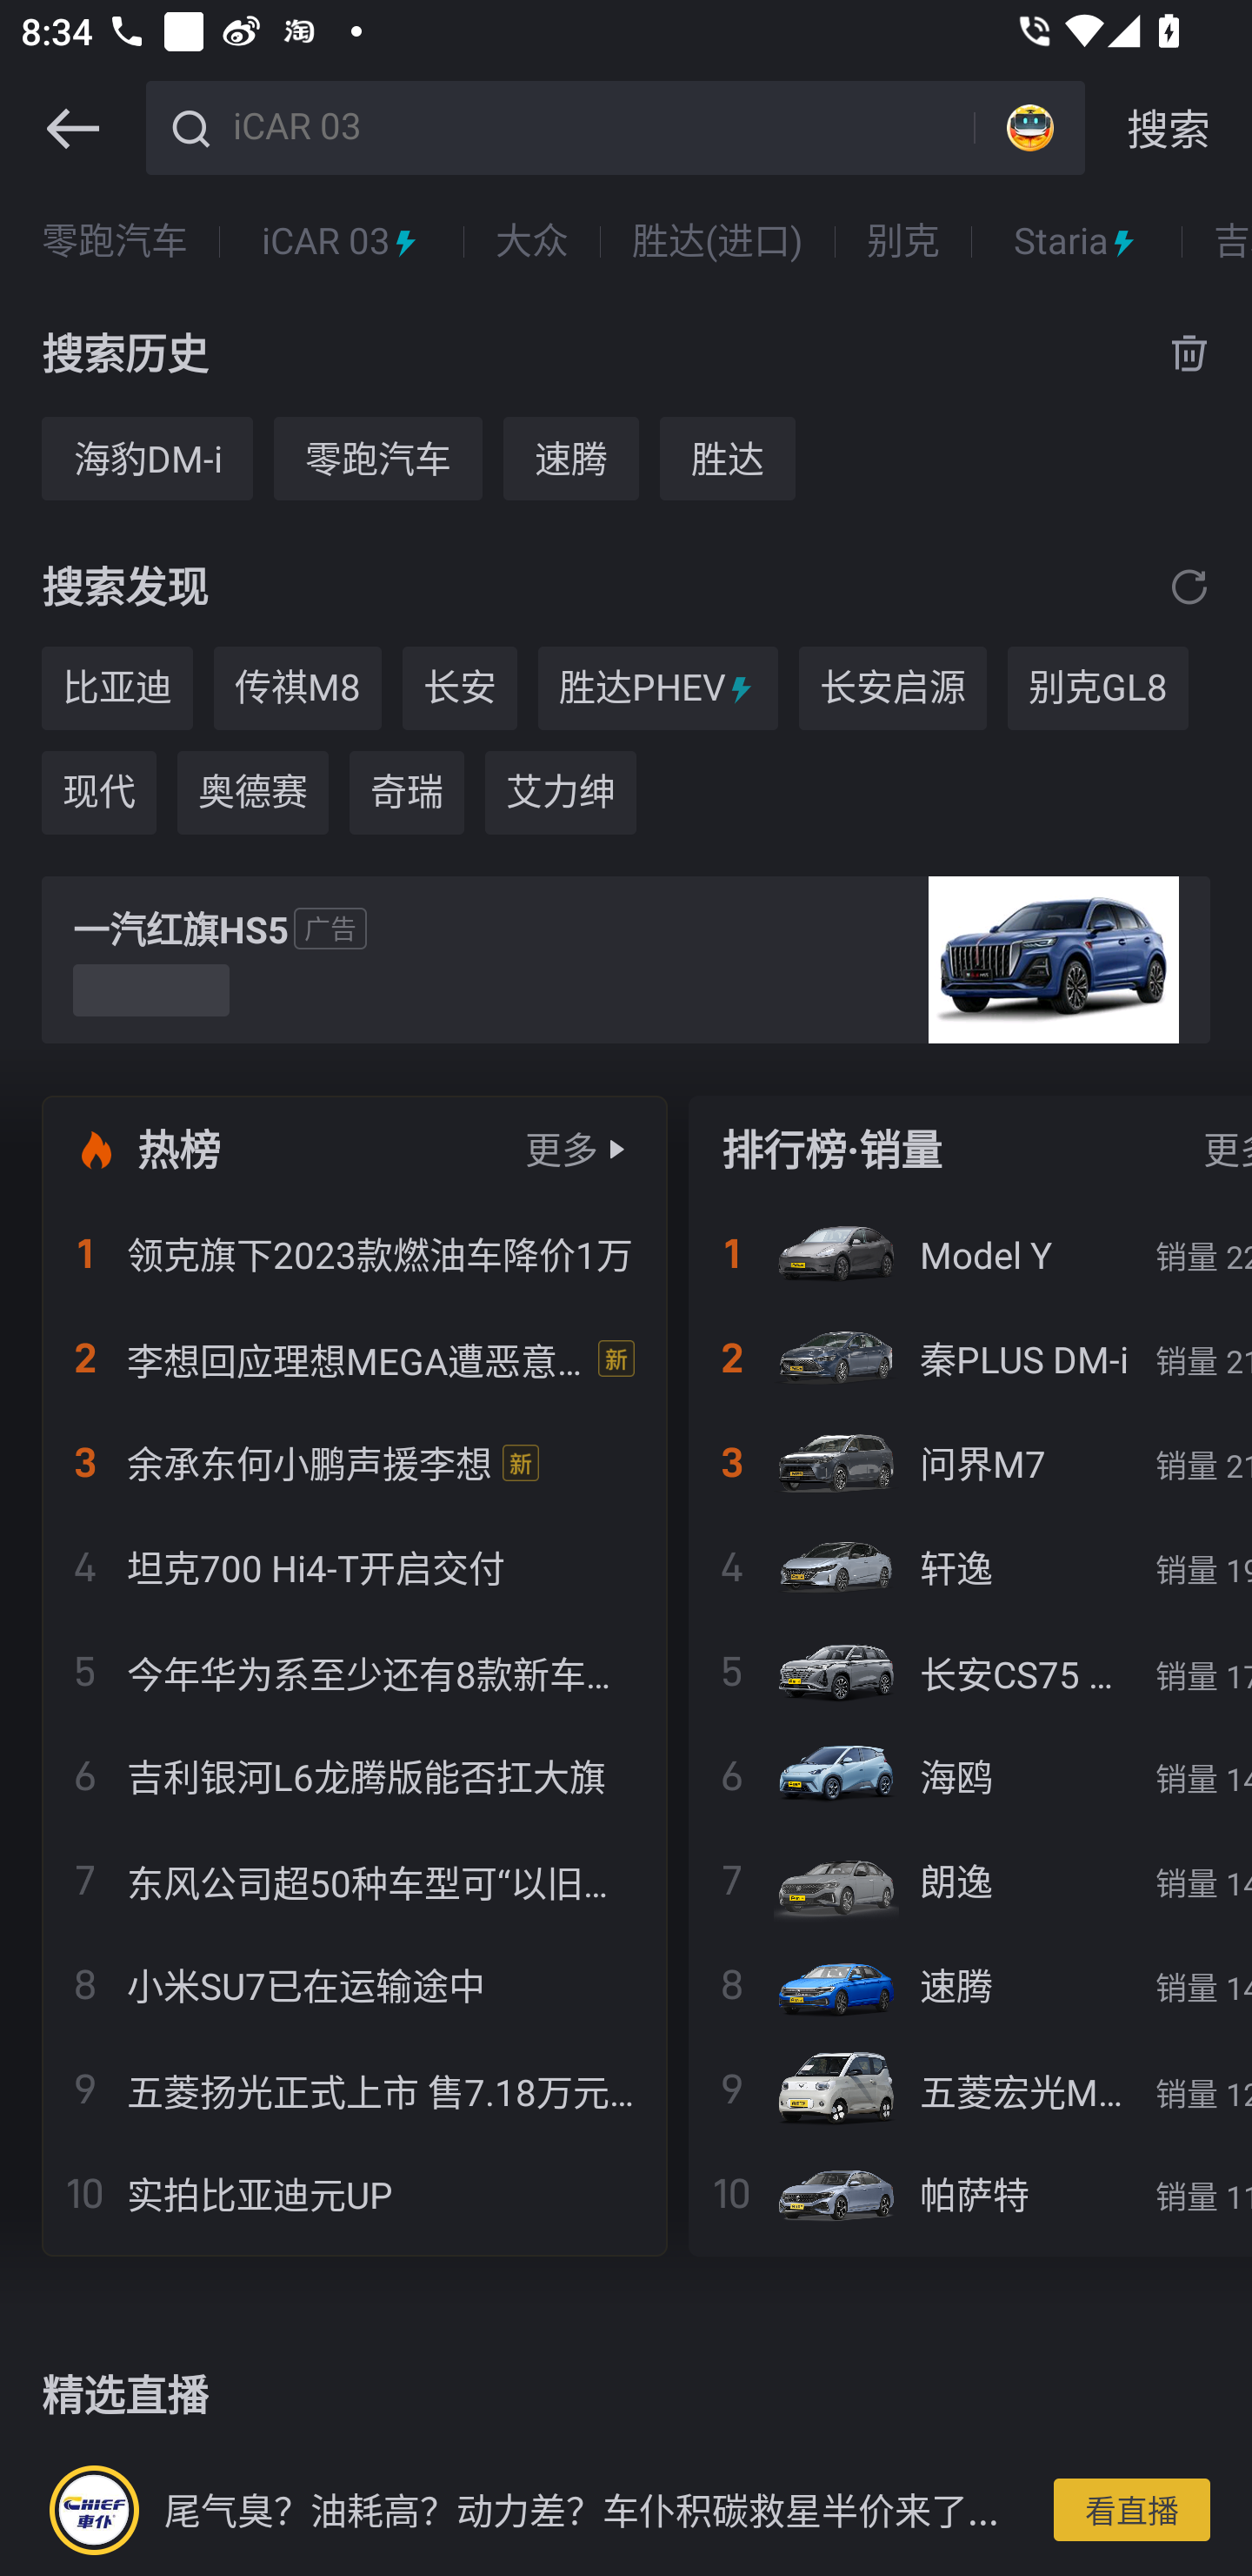  What do you see at coordinates (341, 242) in the screenshot?
I see `iCAR 03` at bounding box center [341, 242].